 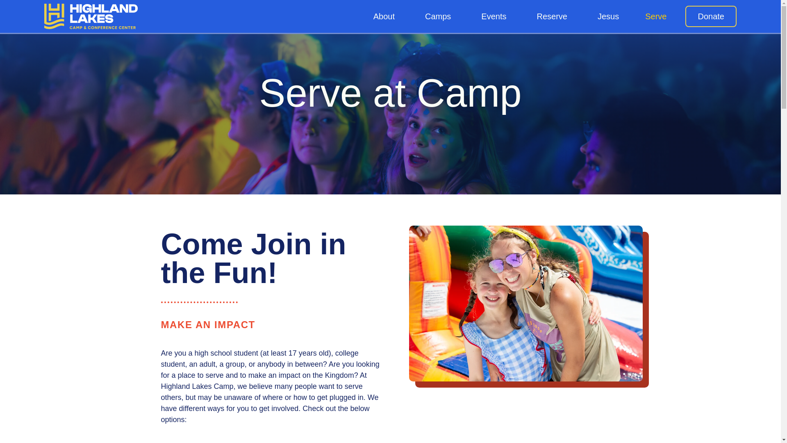 I want to click on Camps, so click(x=440, y=16).